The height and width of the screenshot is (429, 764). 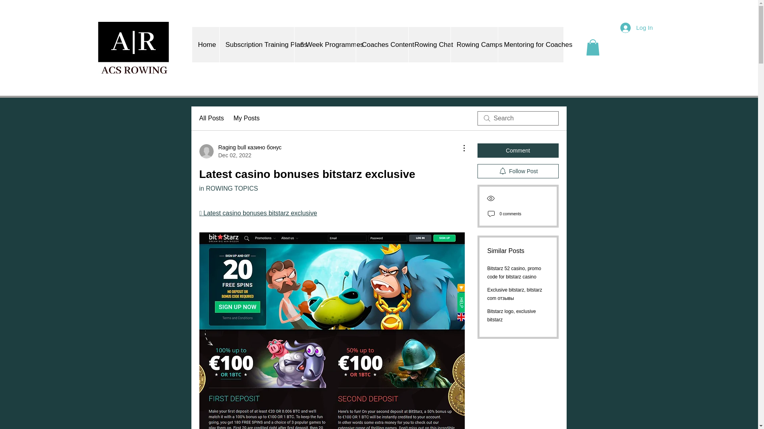 What do you see at coordinates (511, 315) in the screenshot?
I see `Bitstarz logo, exclusive bitstarz` at bounding box center [511, 315].